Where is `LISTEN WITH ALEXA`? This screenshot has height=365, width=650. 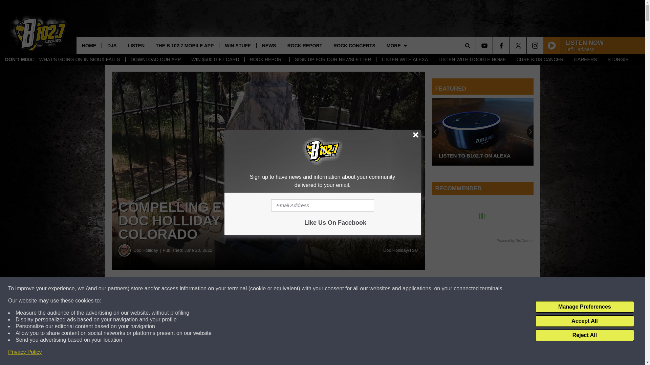
LISTEN WITH ALEXA is located at coordinates (404, 59).